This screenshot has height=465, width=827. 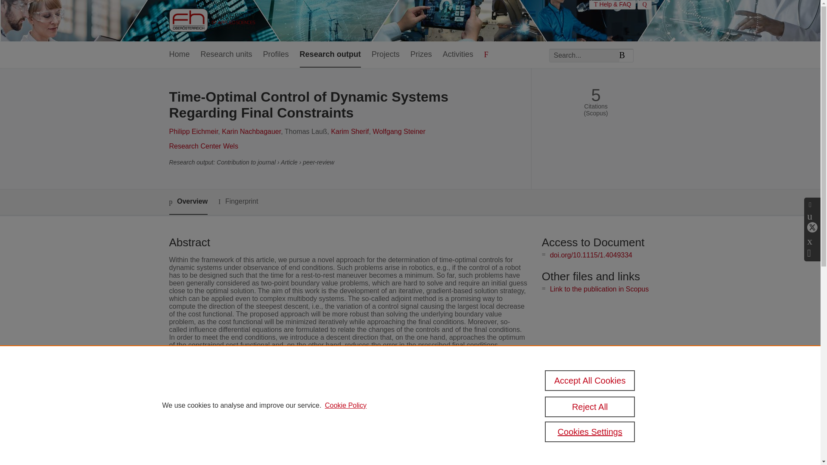 I want to click on Wolfgang Steiner, so click(x=399, y=132).